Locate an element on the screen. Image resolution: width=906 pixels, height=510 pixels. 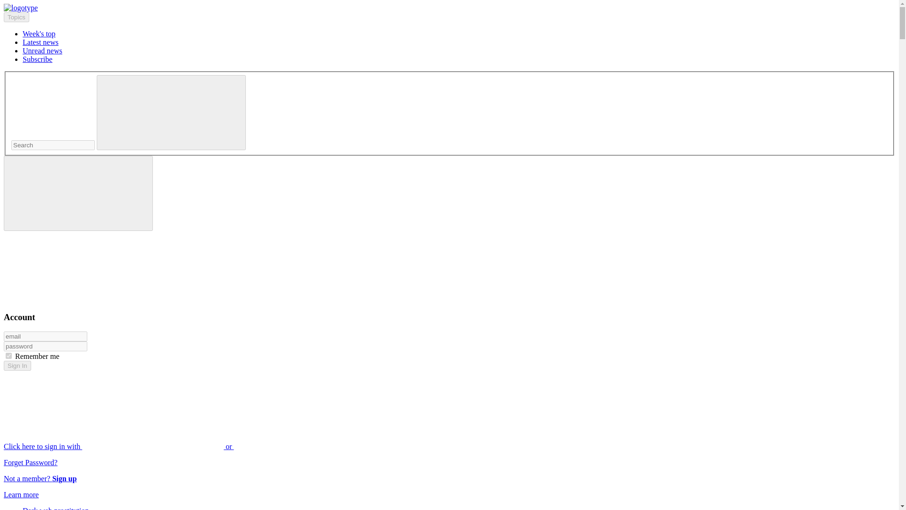
Learn more is located at coordinates (21, 494).